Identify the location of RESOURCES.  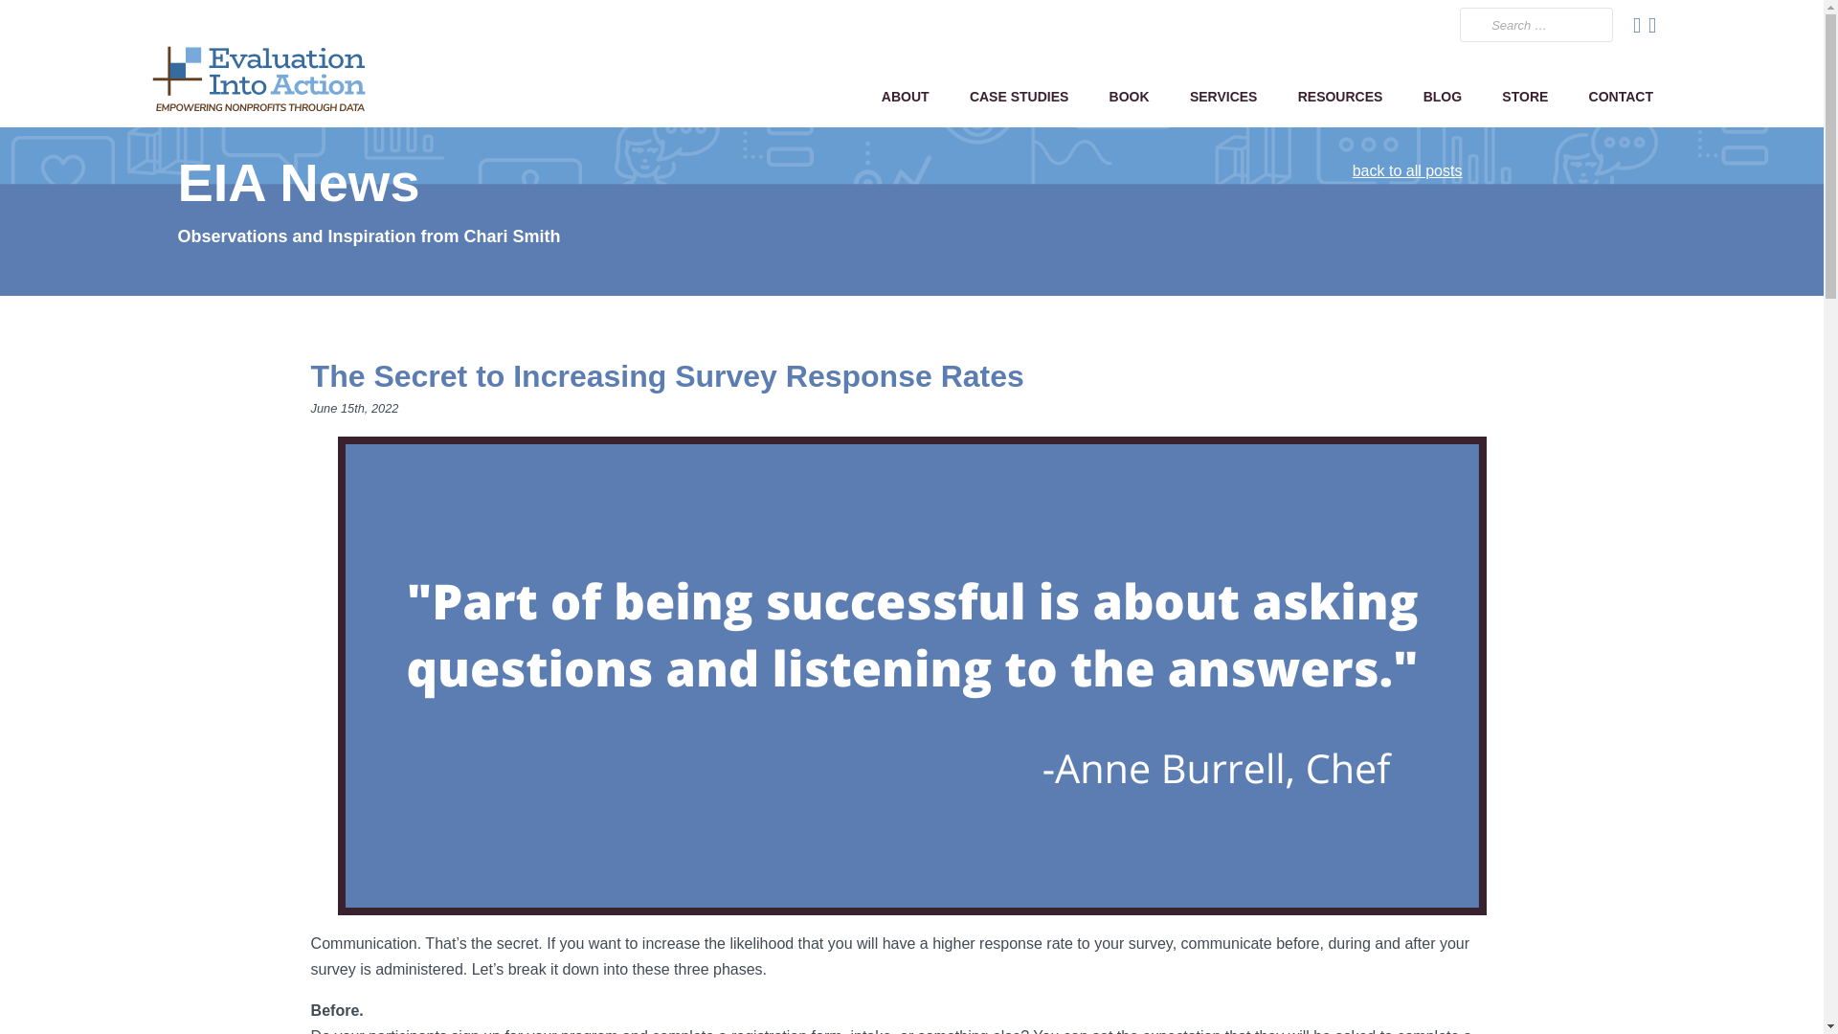
(1340, 96).